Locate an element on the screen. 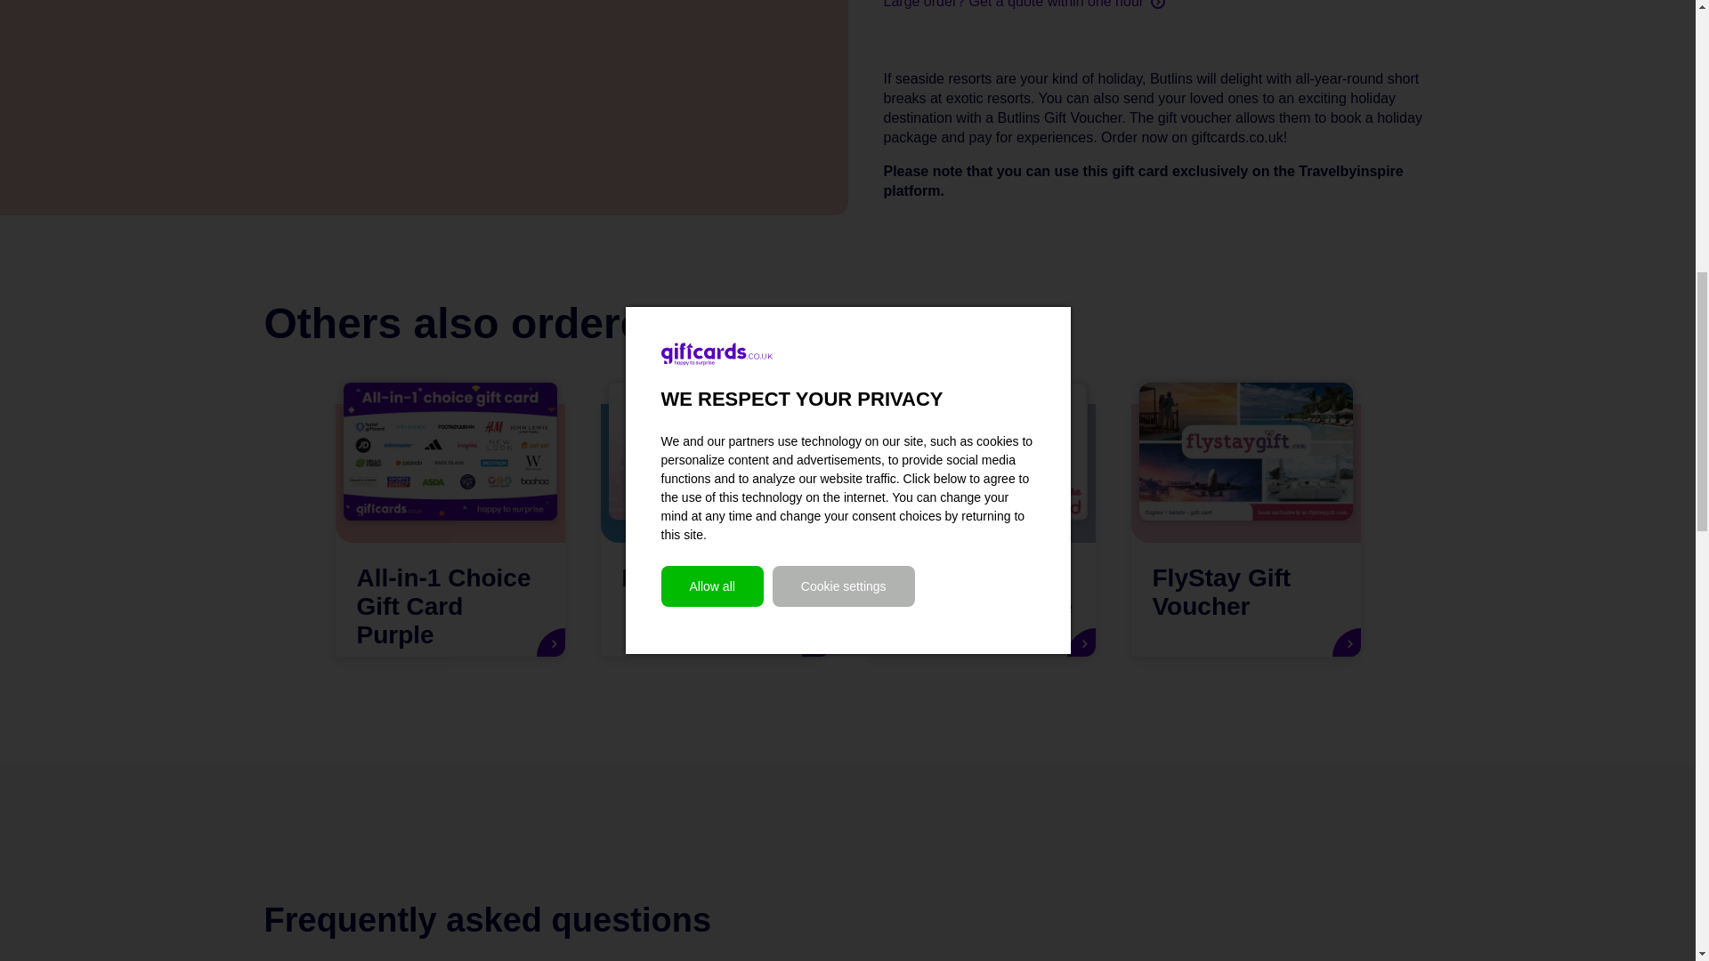  FlyStay Gift Voucher is located at coordinates (1244, 529).